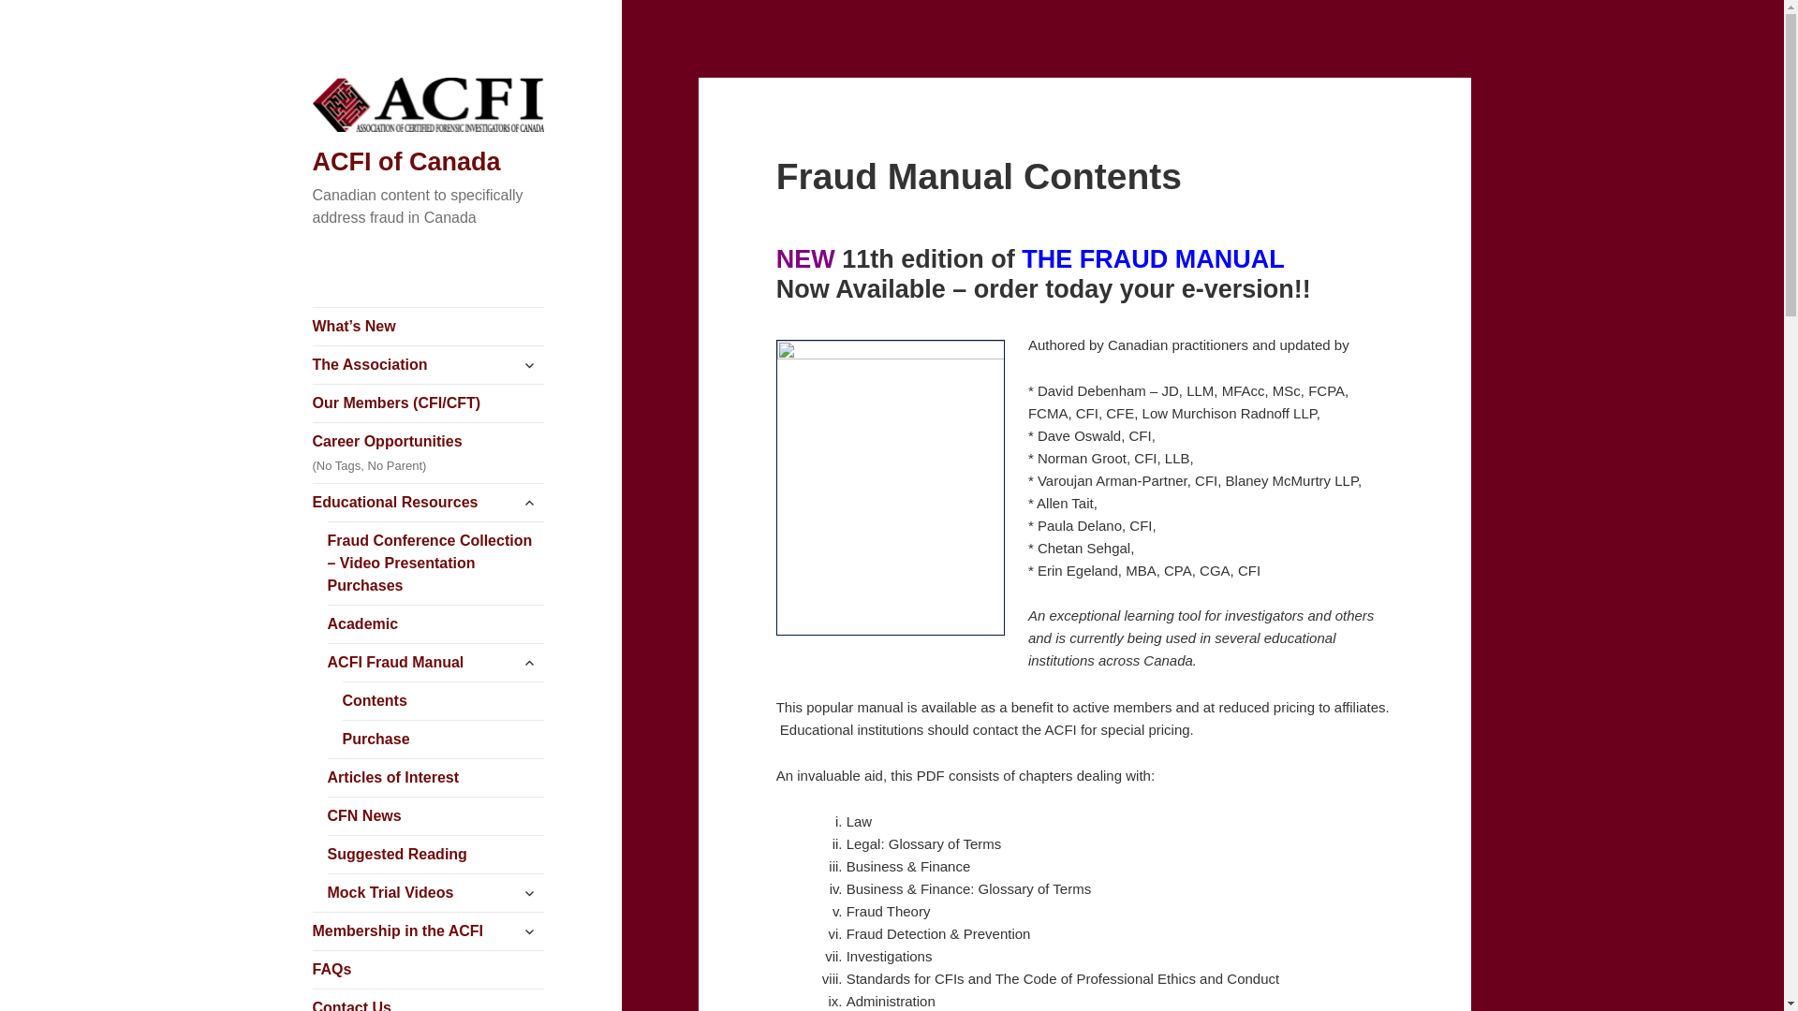 This screenshot has width=1798, height=1011. I want to click on Mock Trial Videos, so click(436, 893).